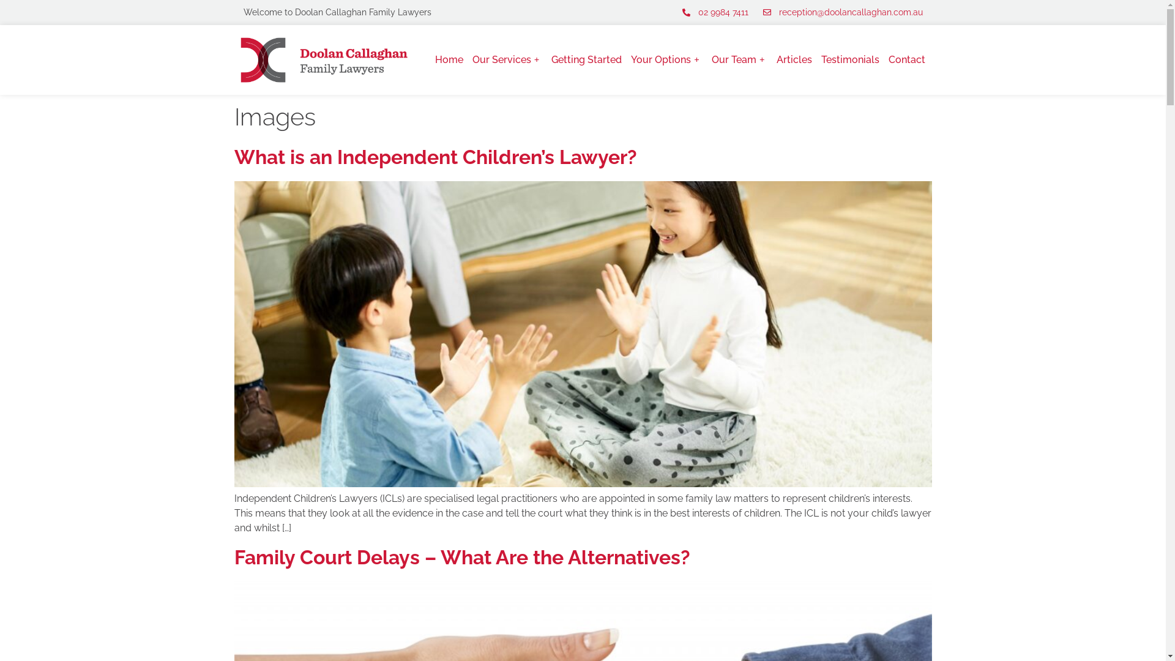 The width and height of the screenshot is (1175, 661). Describe the element at coordinates (715, 12) in the screenshot. I see `02 9984 7411` at that location.